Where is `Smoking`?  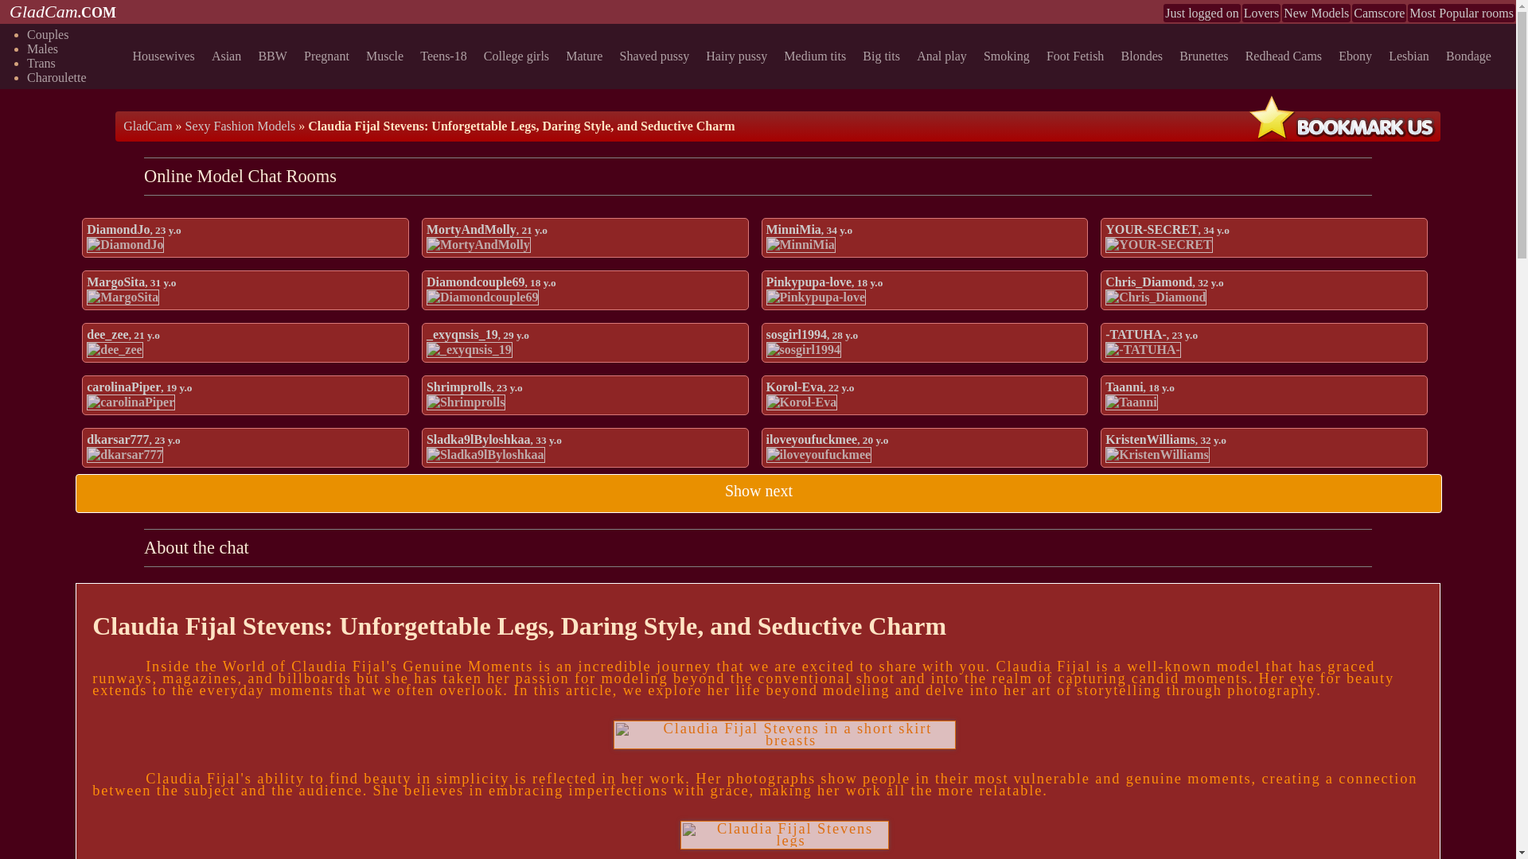
Smoking is located at coordinates (1009, 56).